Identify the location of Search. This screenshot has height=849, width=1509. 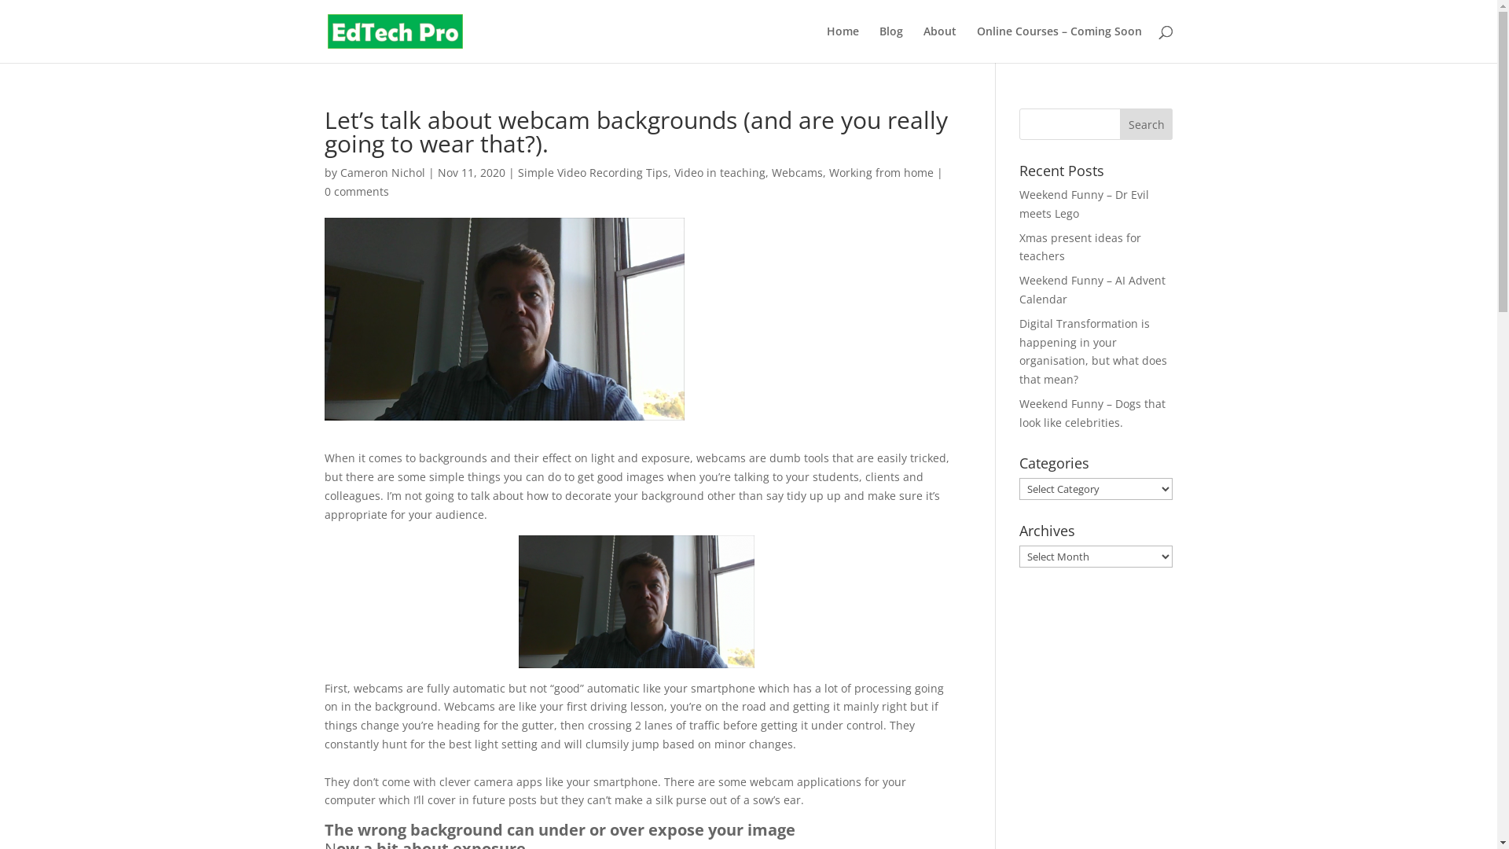
(1147, 124).